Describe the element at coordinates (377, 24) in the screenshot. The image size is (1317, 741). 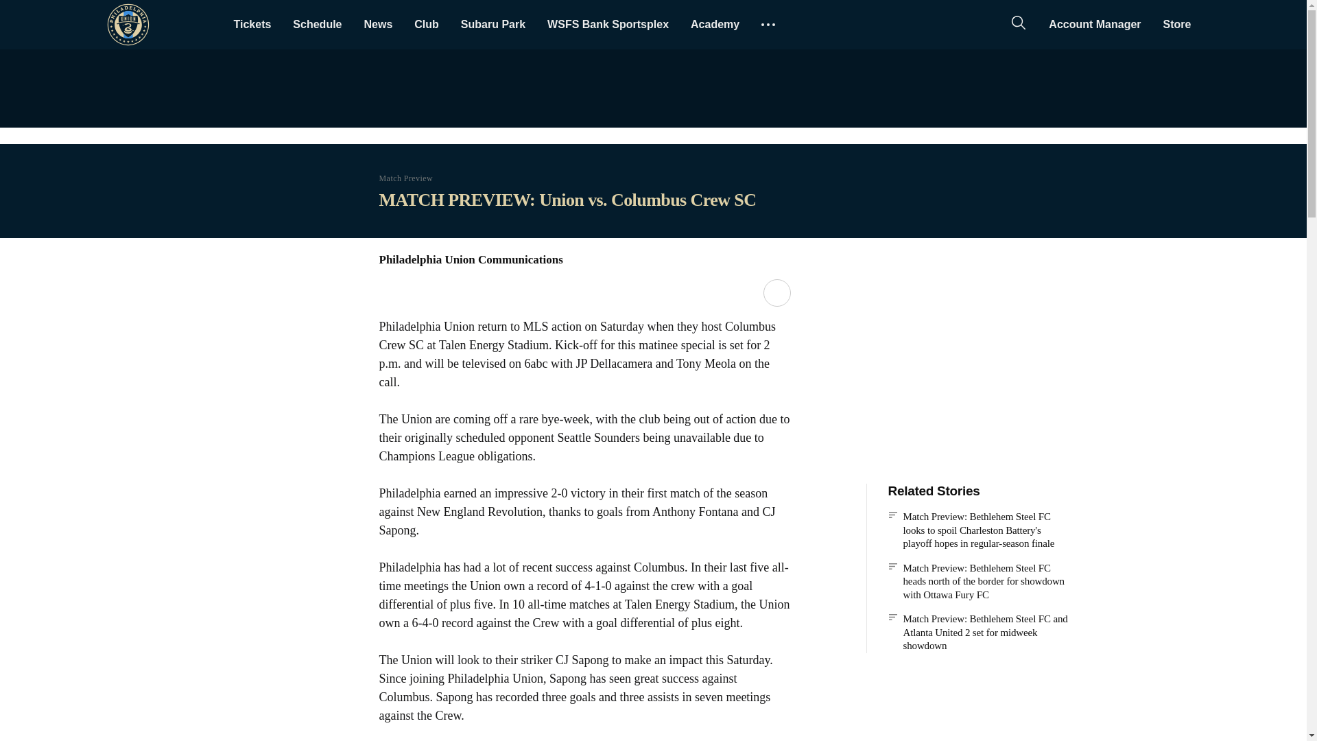
I see `News` at that location.